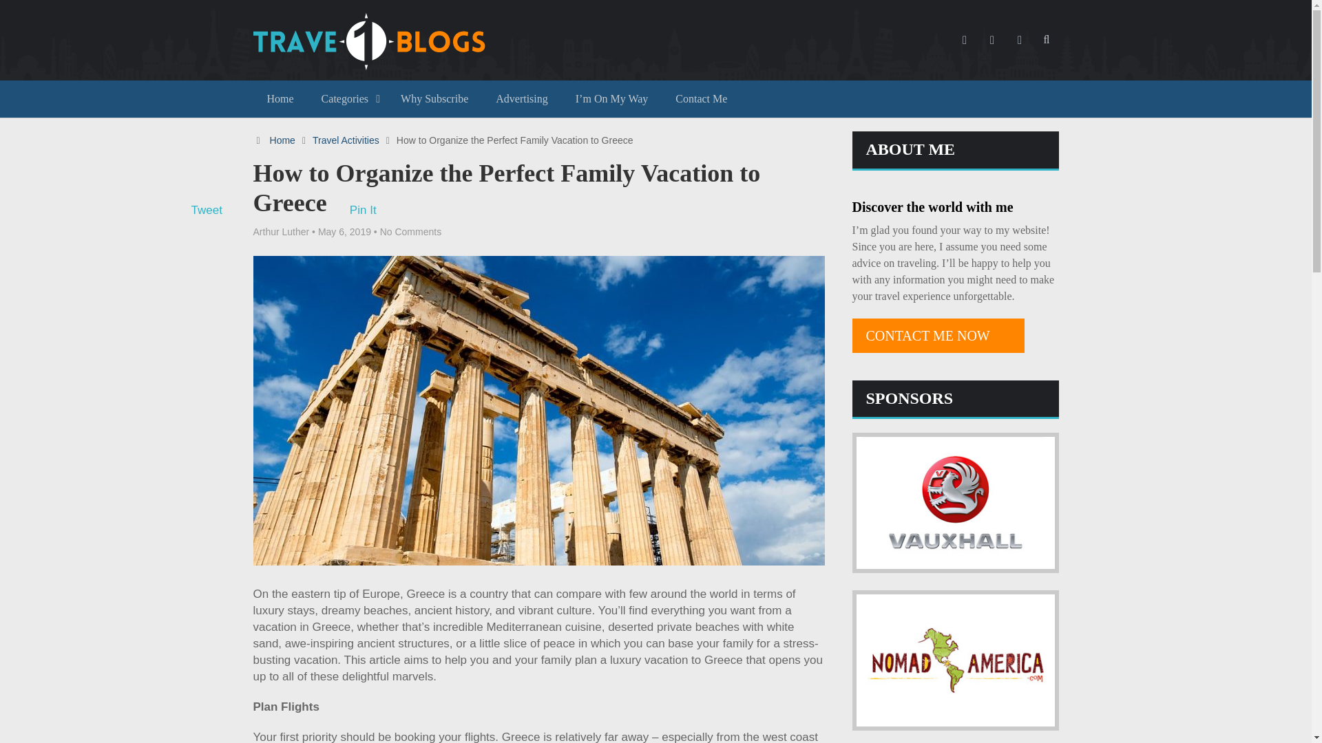 The width and height of the screenshot is (1322, 743). What do you see at coordinates (434, 98) in the screenshot?
I see `Why Subscribe` at bounding box center [434, 98].